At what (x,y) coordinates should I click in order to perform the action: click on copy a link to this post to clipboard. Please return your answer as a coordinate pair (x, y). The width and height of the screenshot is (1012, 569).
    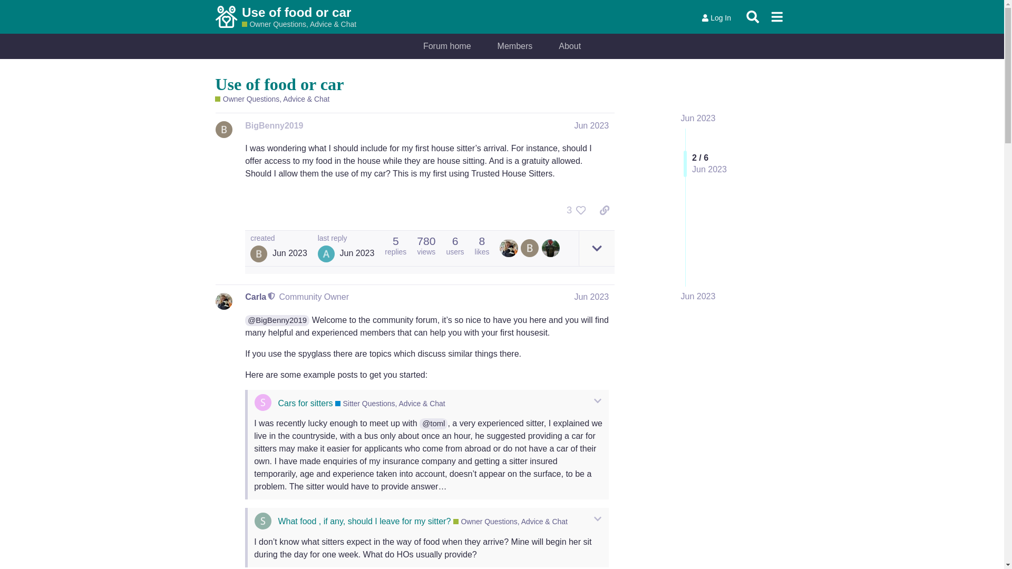
    Looking at the image, I should click on (604, 210).